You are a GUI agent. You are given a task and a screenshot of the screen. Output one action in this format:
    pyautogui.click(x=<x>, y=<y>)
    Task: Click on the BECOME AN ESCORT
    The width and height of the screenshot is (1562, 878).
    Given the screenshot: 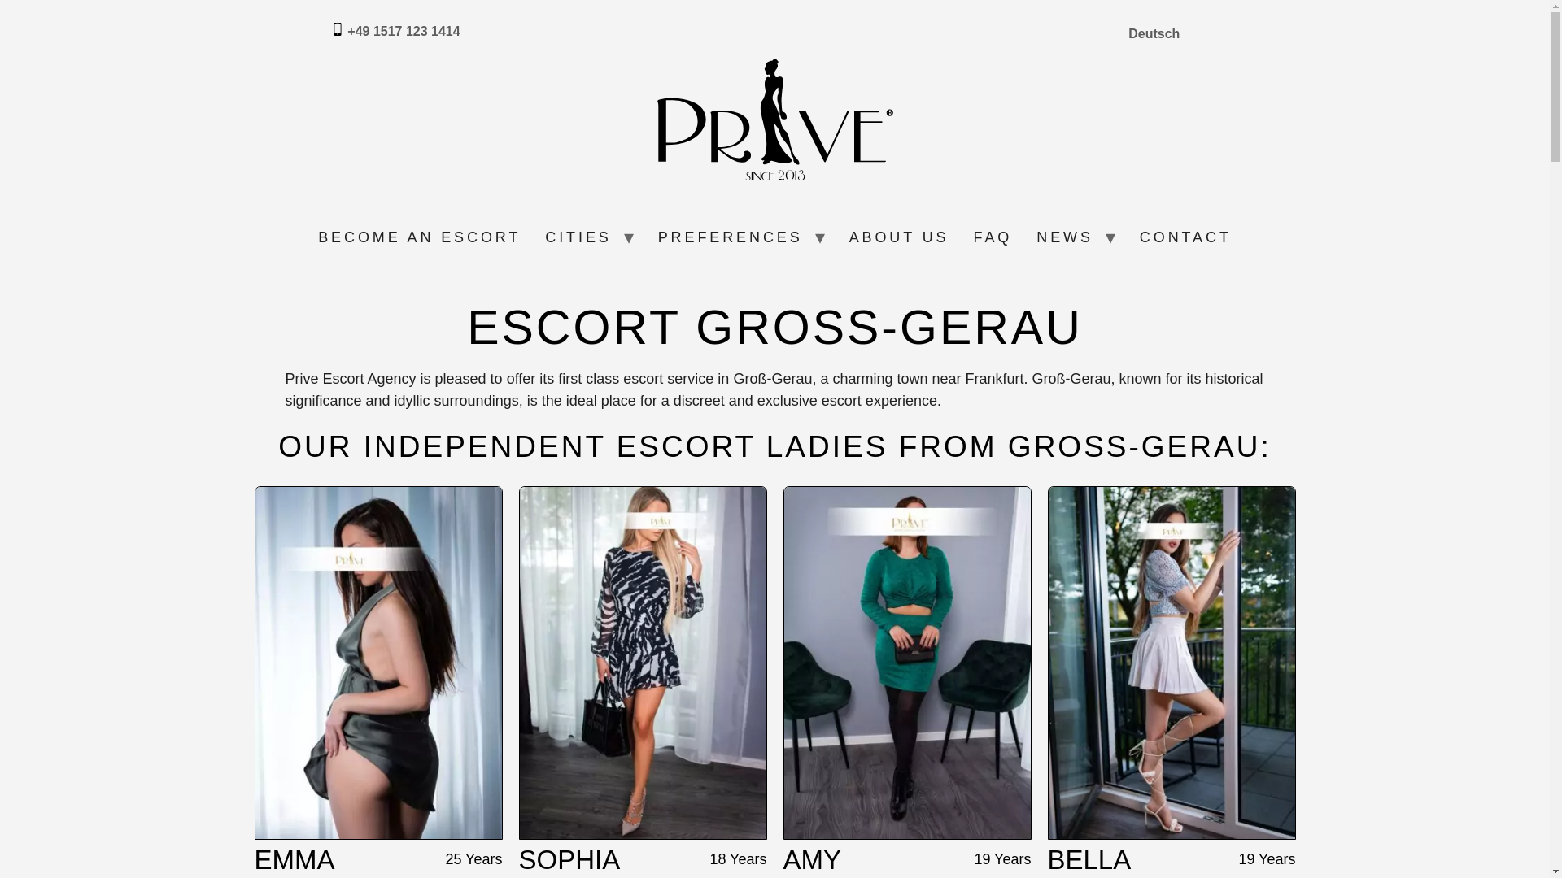 What is the action you would take?
    pyautogui.click(x=419, y=237)
    